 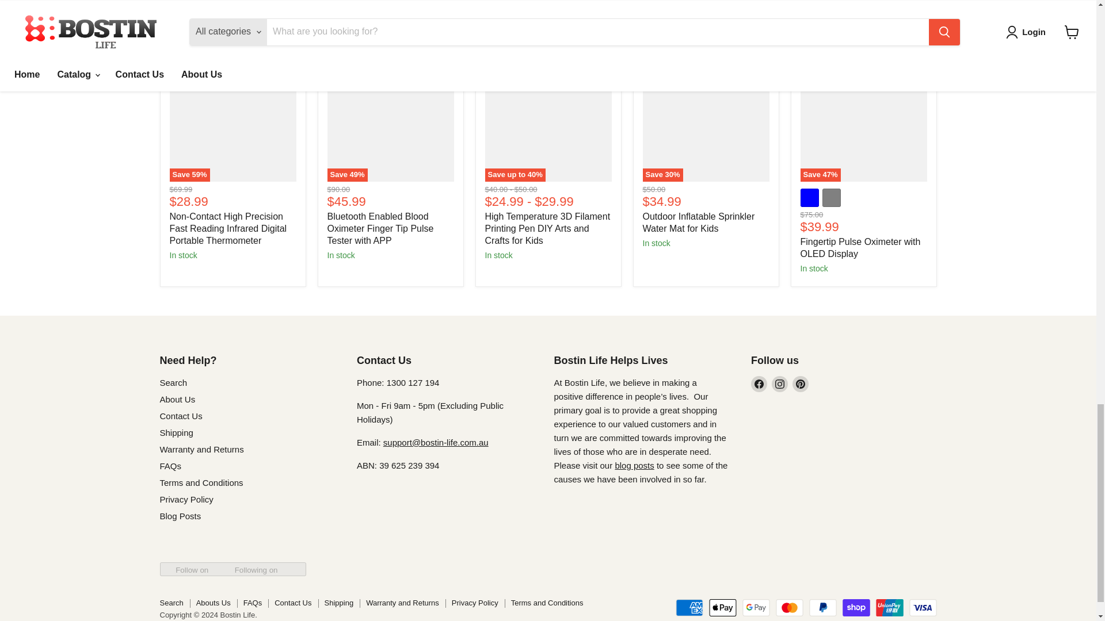 I want to click on News, so click(x=634, y=465).